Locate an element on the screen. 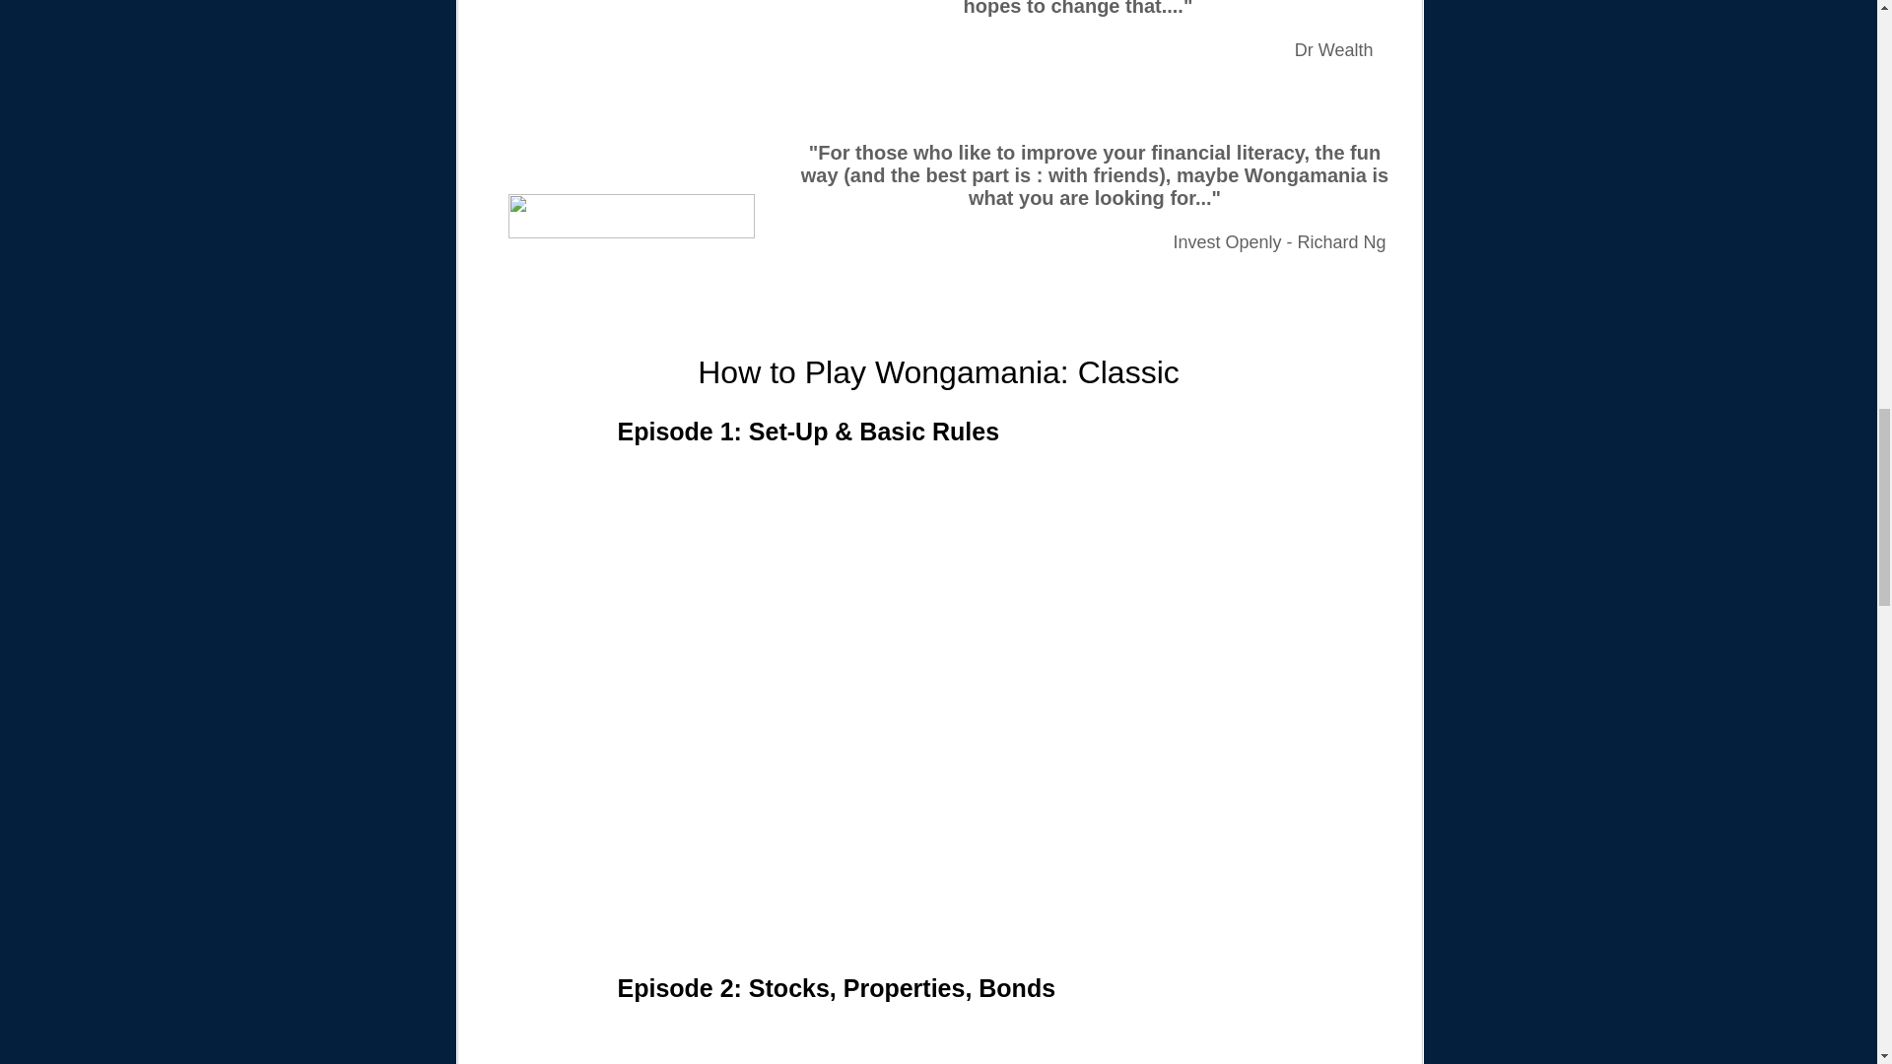  Invest Openly - Richard Ng  is located at coordinates (1281, 242).